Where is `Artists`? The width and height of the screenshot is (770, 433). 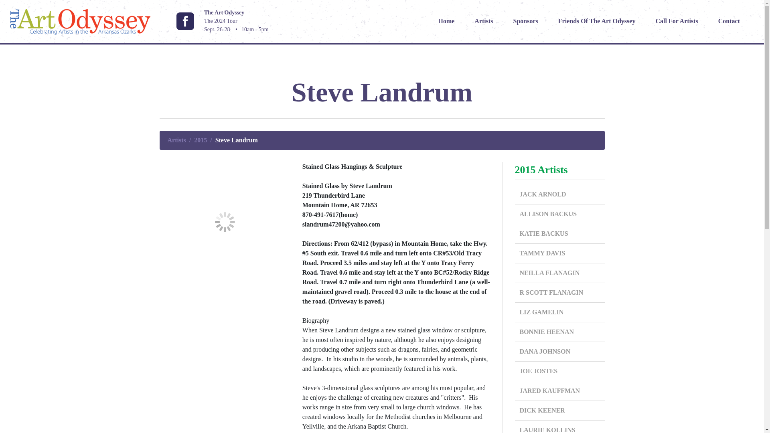 Artists is located at coordinates (177, 140).